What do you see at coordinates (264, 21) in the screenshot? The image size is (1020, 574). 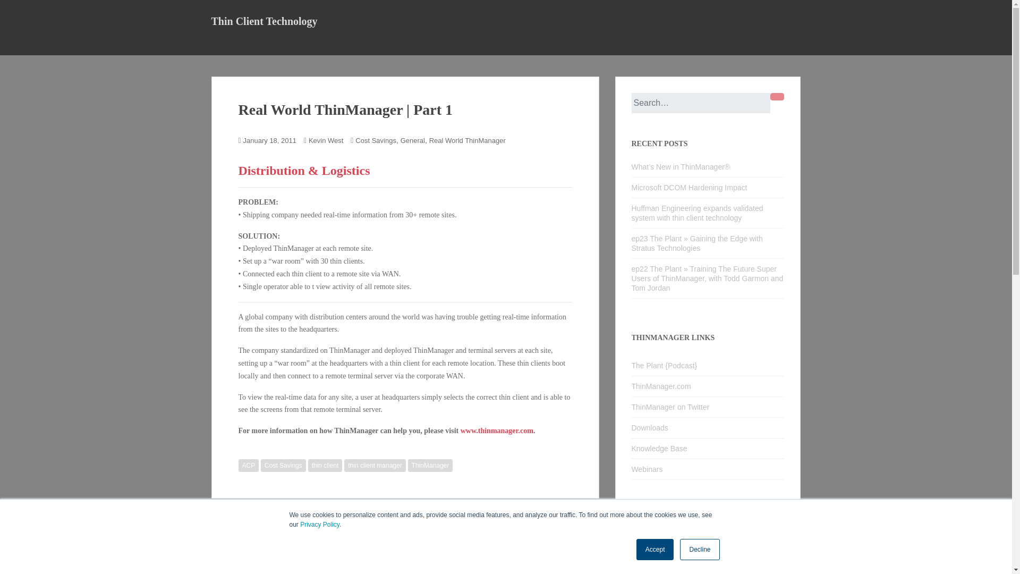 I see `Thin Client Technology` at bounding box center [264, 21].